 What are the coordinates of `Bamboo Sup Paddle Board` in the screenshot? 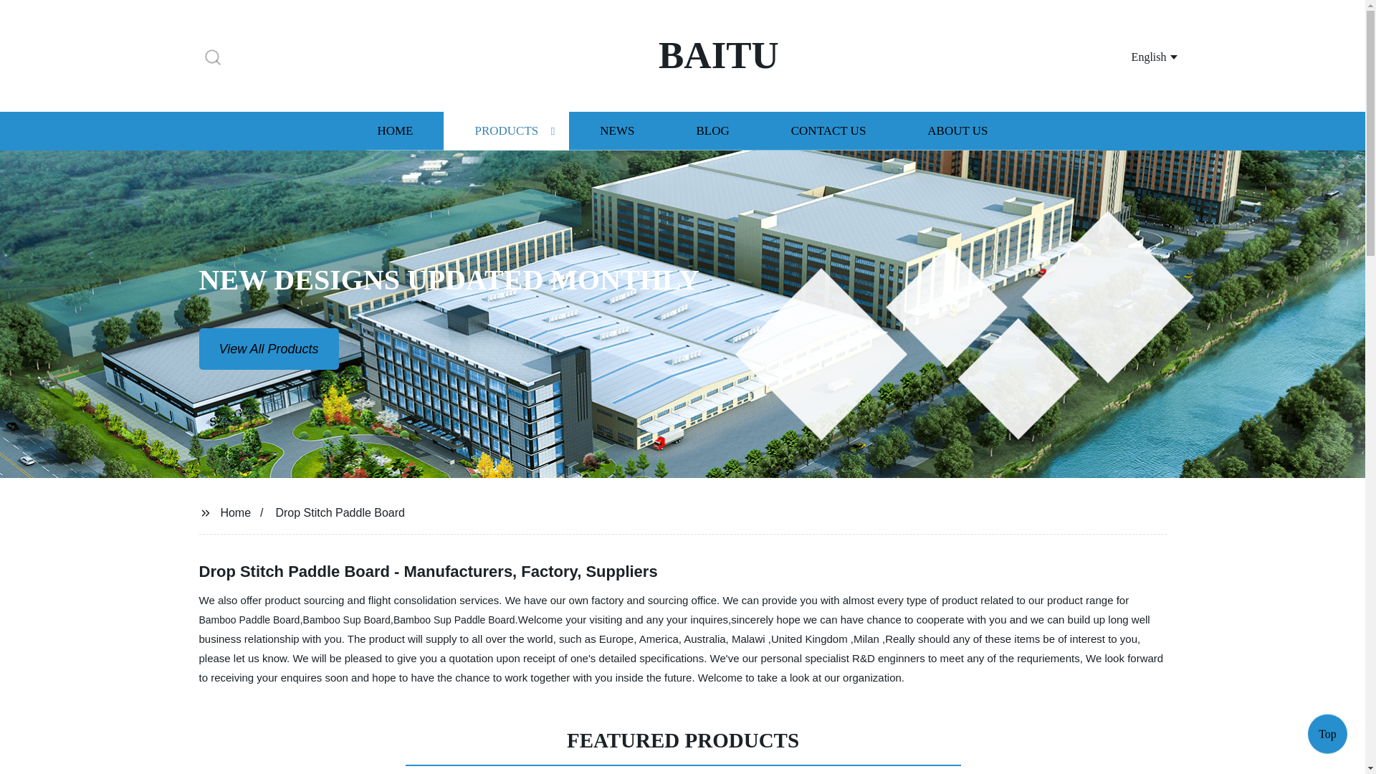 It's located at (454, 619).